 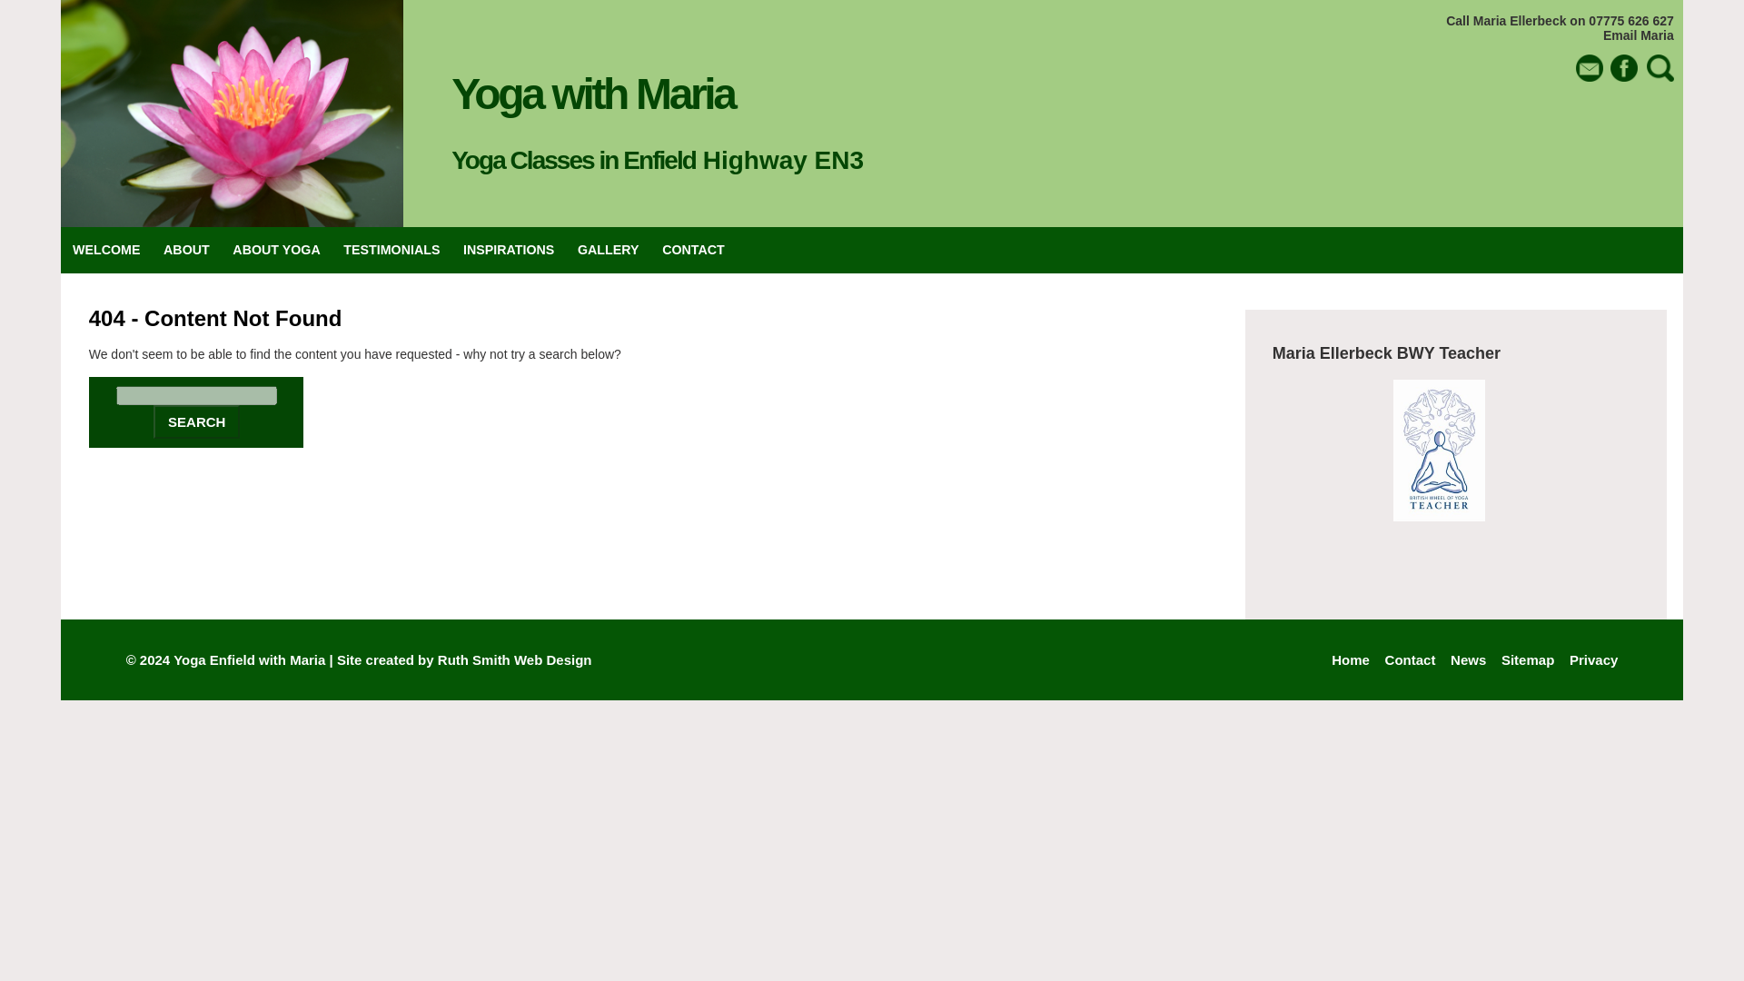 What do you see at coordinates (1528, 659) in the screenshot?
I see `Sitemap` at bounding box center [1528, 659].